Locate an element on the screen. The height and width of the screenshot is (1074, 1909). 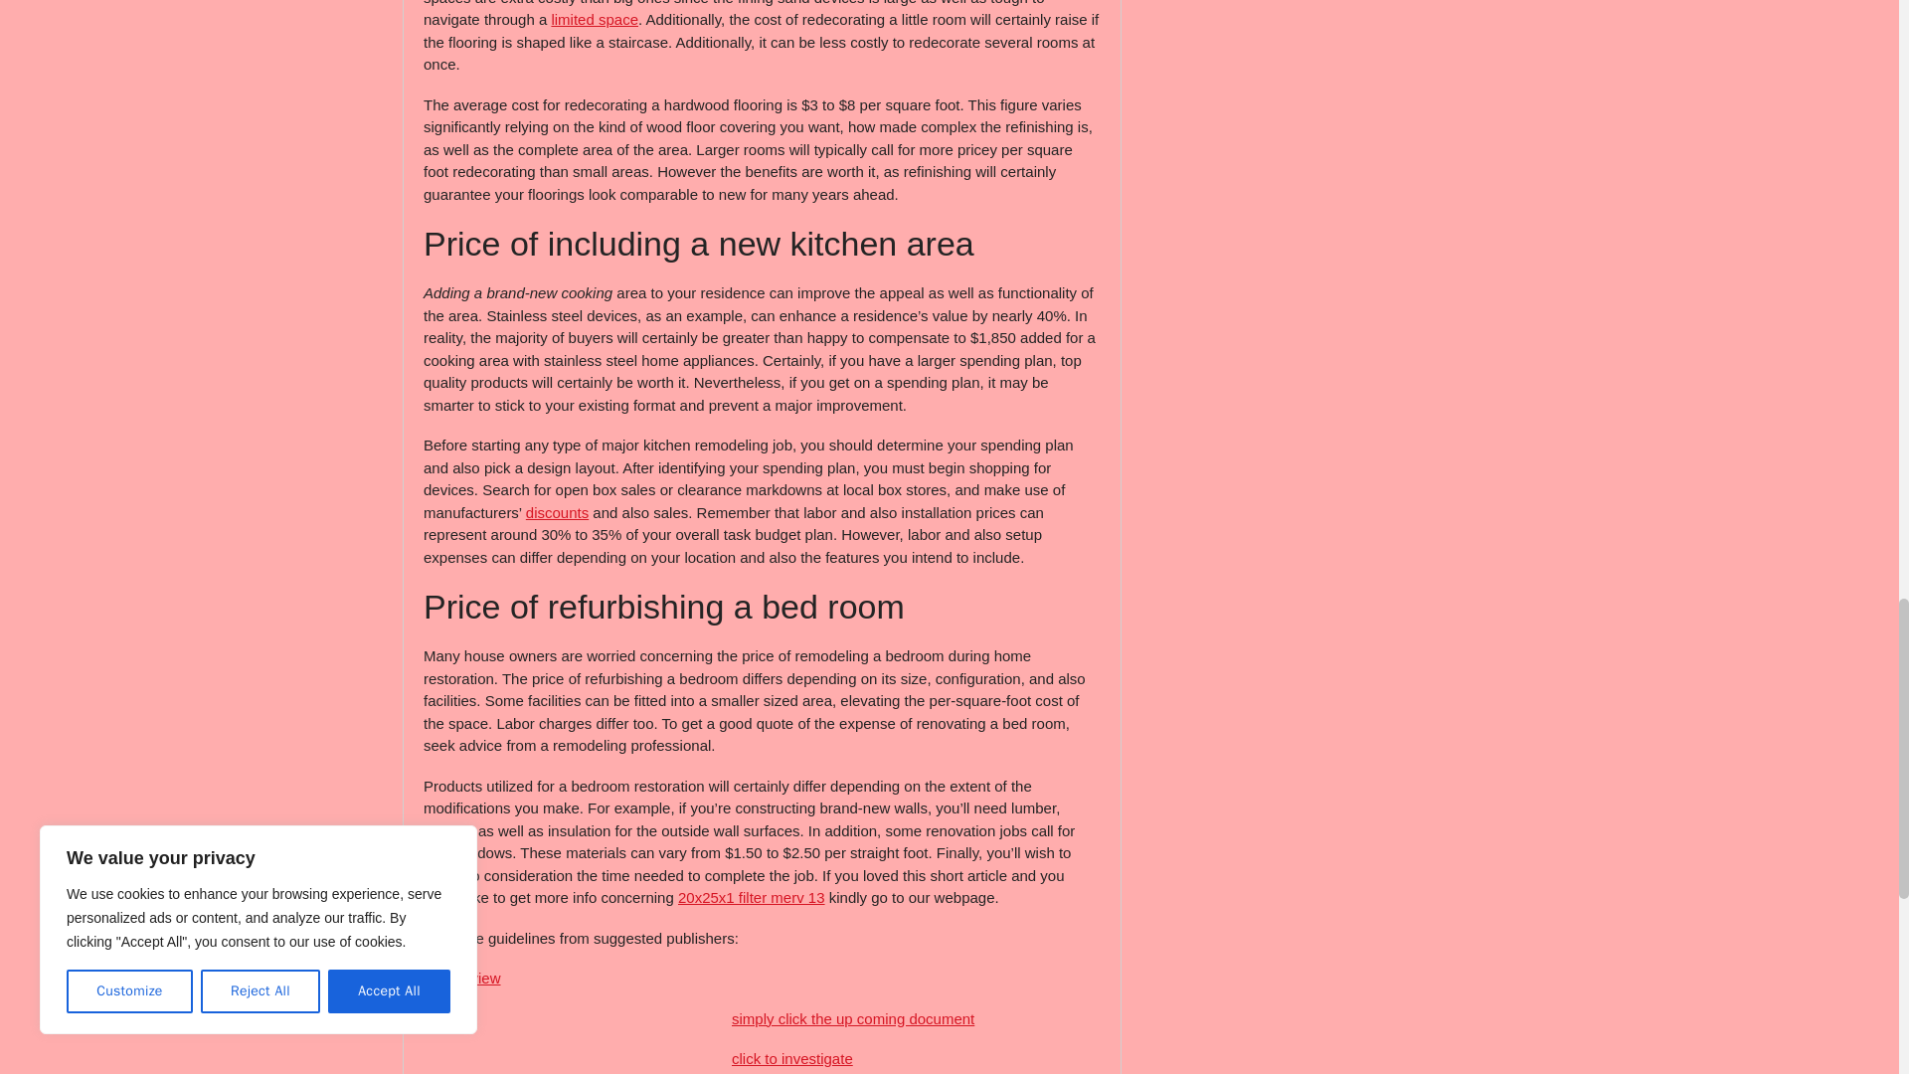
limited space is located at coordinates (595, 19).